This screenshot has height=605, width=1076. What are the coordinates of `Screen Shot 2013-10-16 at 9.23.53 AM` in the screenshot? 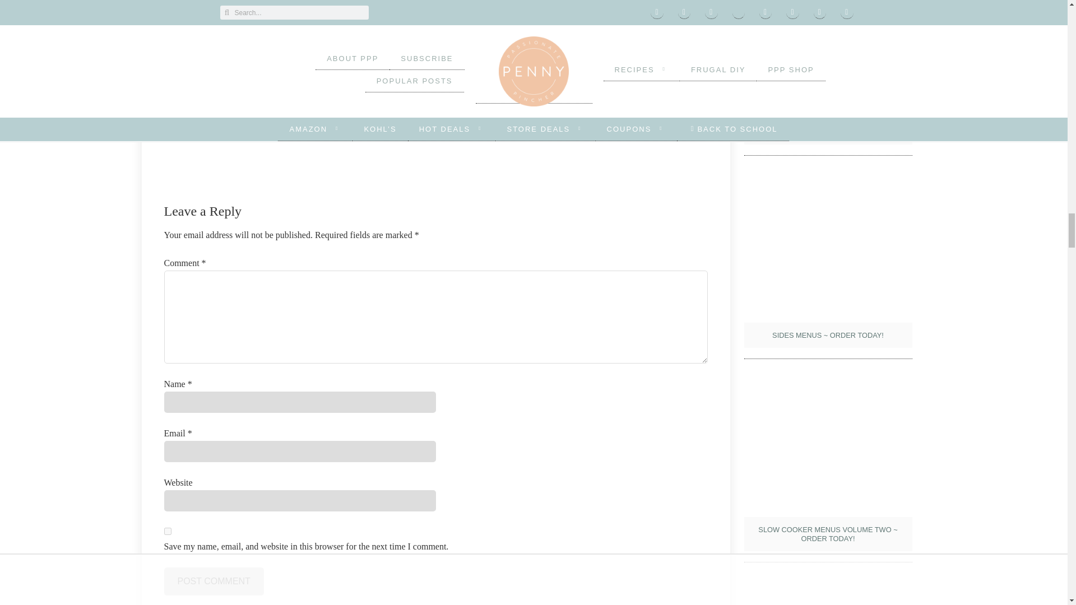 It's located at (435, 83).